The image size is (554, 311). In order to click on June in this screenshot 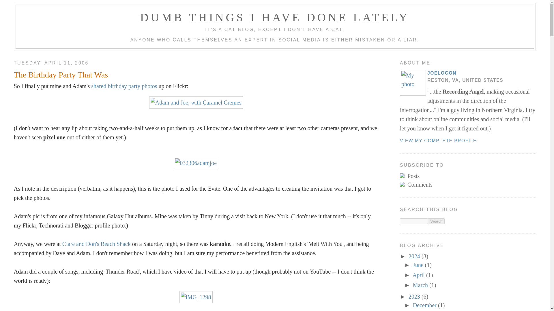, I will do `click(419, 265)`.